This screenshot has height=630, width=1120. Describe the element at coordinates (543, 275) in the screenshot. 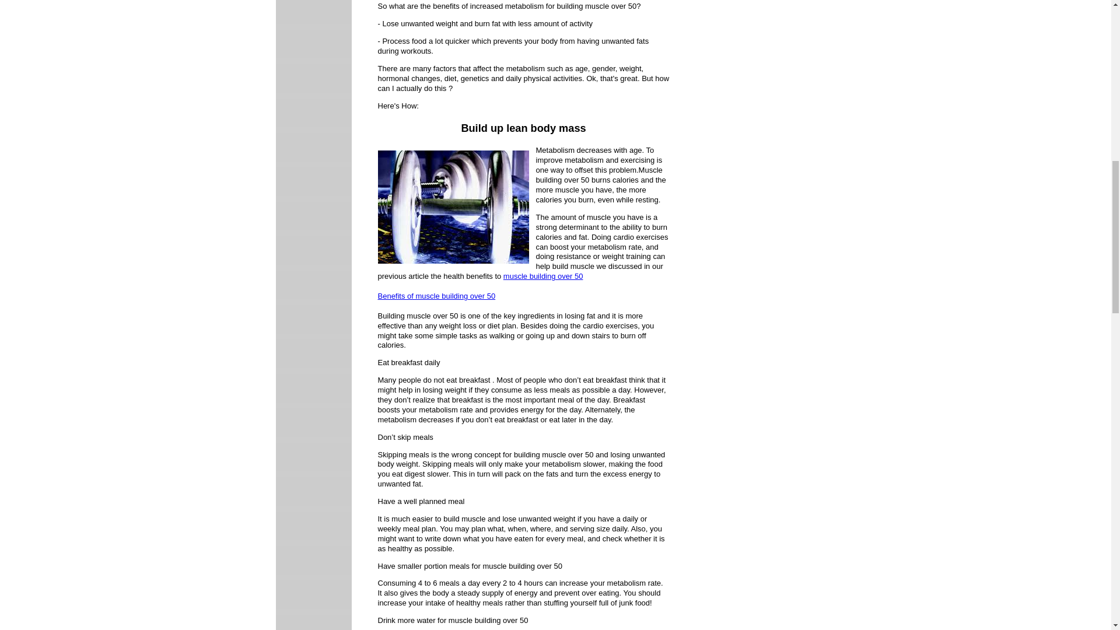

I see `muscle building over 50` at that location.